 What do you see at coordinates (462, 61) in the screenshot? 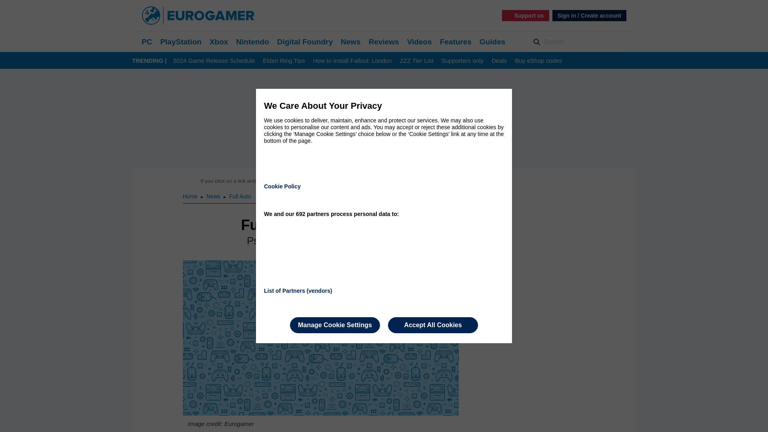
I see `Supporters only` at bounding box center [462, 61].